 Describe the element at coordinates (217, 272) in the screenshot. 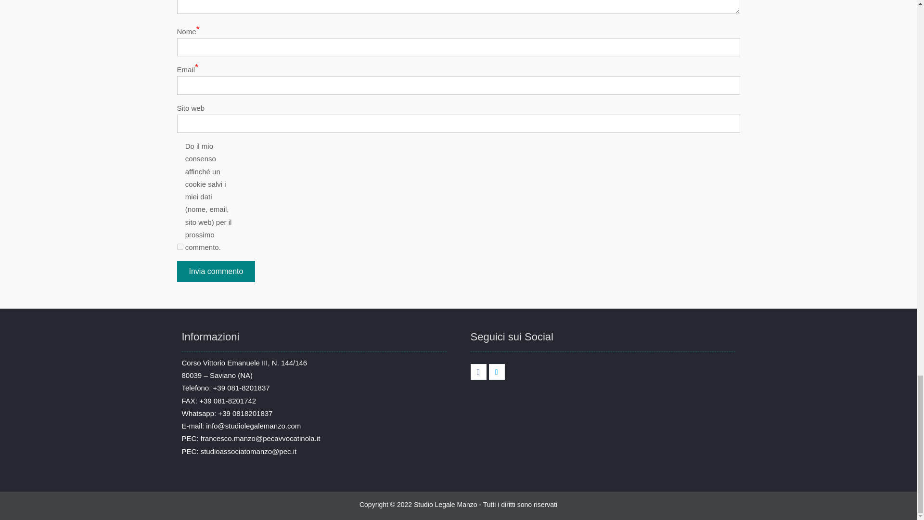

I see `Invia commento` at that location.